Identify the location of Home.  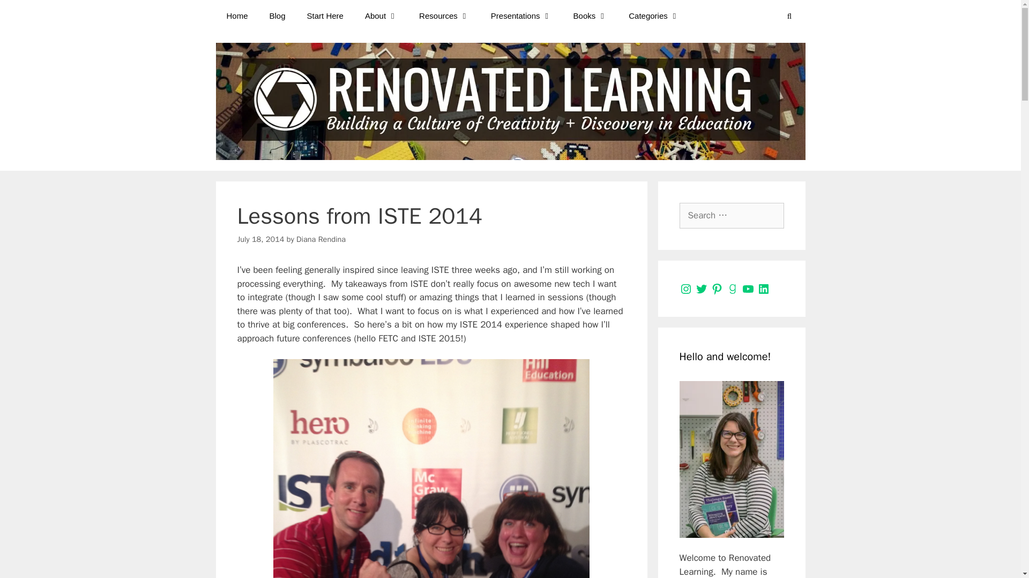
(236, 16).